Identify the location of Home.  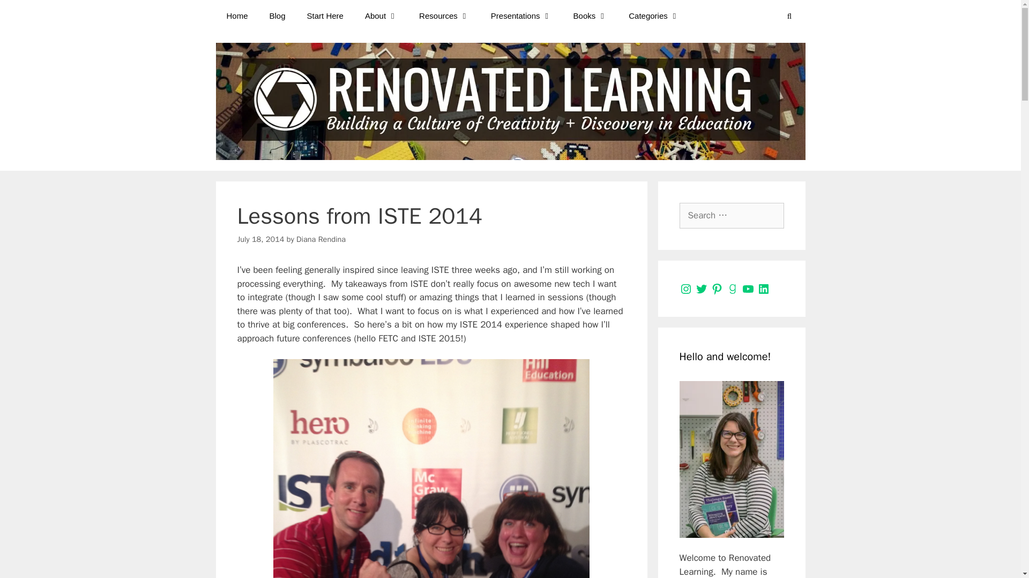
(236, 16).